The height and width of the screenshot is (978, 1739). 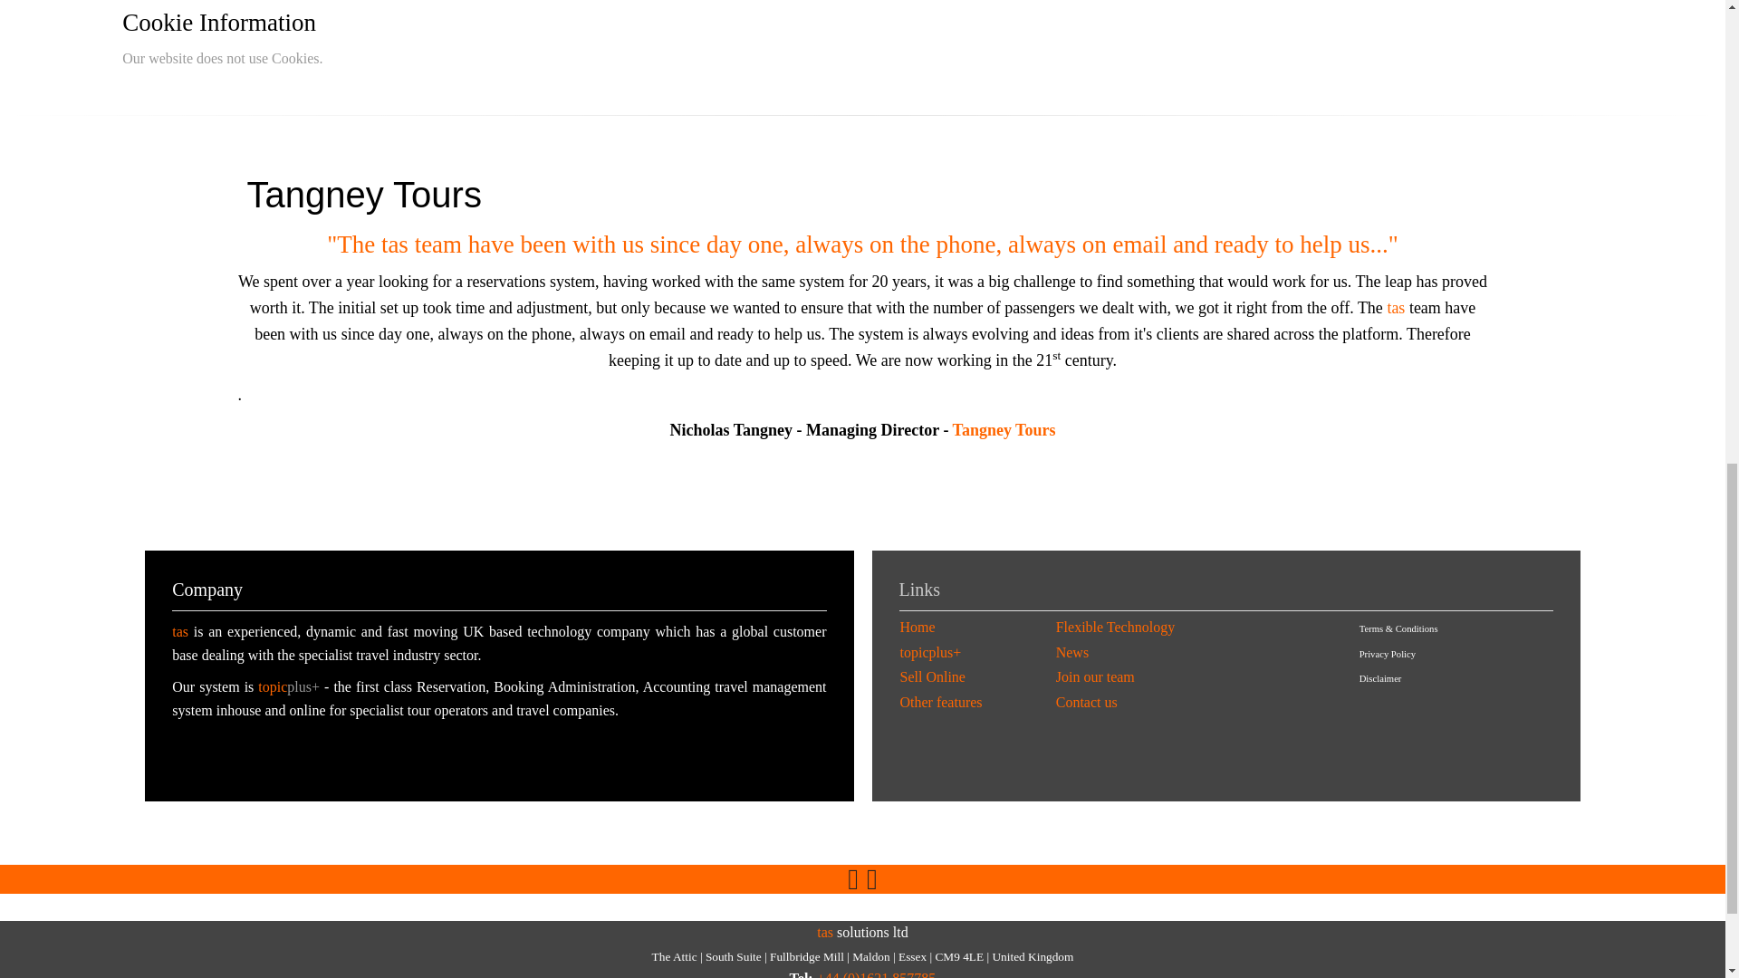 I want to click on News, so click(x=1071, y=652).